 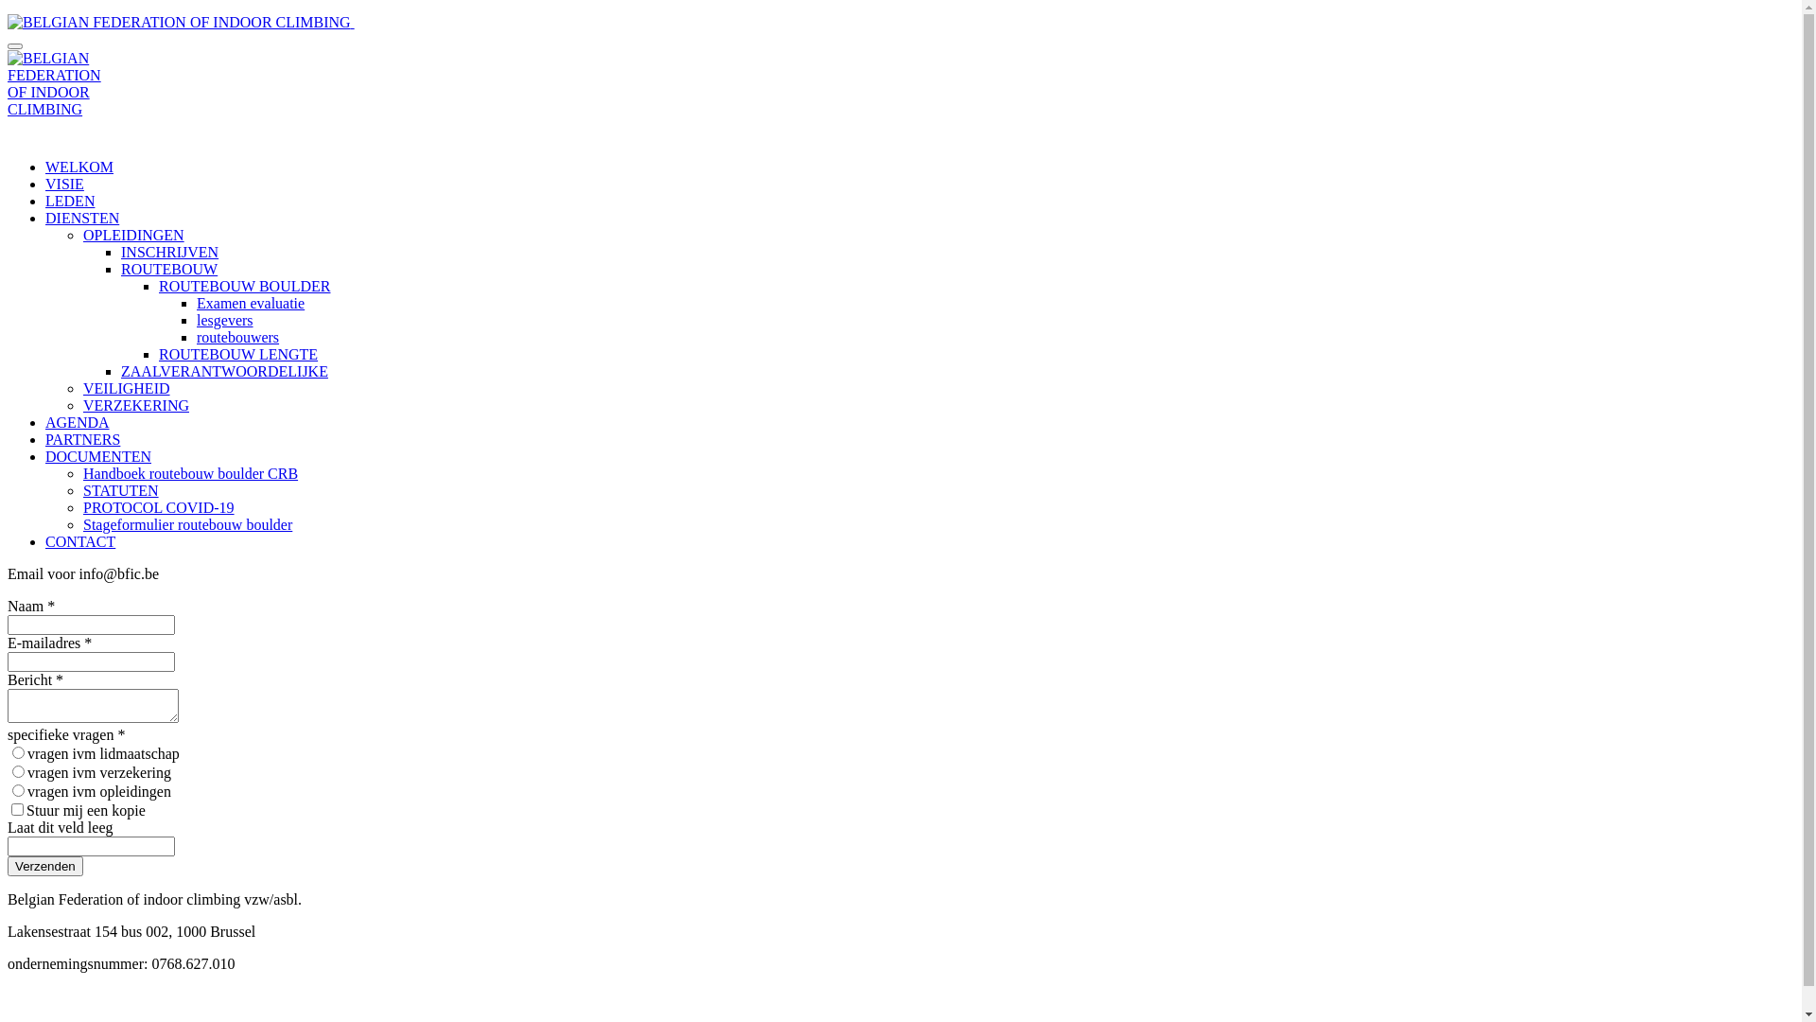 I want to click on VEILIGHEID, so click(x=127, y=388).